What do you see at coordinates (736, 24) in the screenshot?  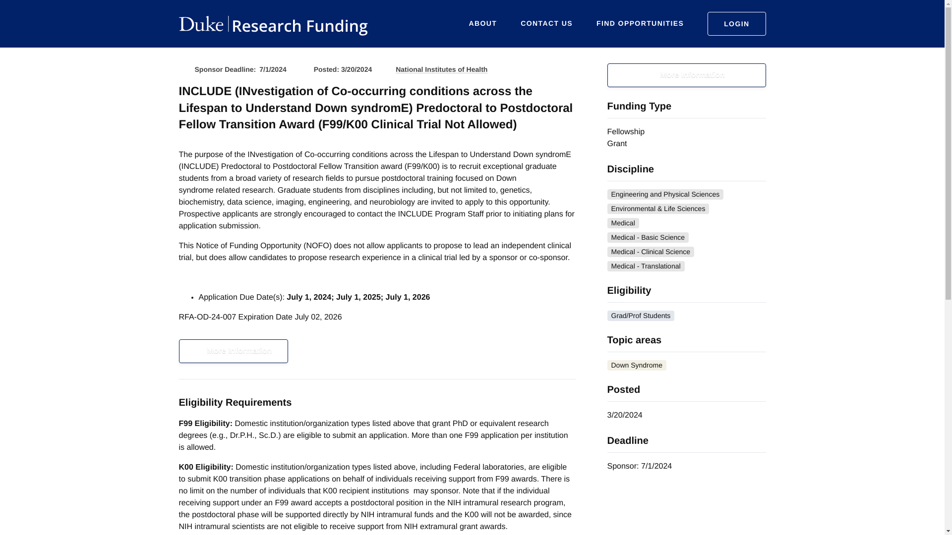 I see `LOGIN` at bounding box center [736, 24].